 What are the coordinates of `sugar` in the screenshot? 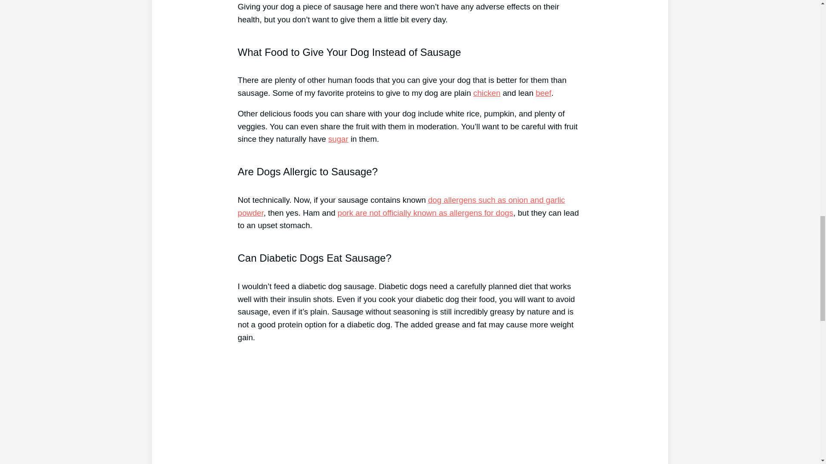 It's located at (338, 139).